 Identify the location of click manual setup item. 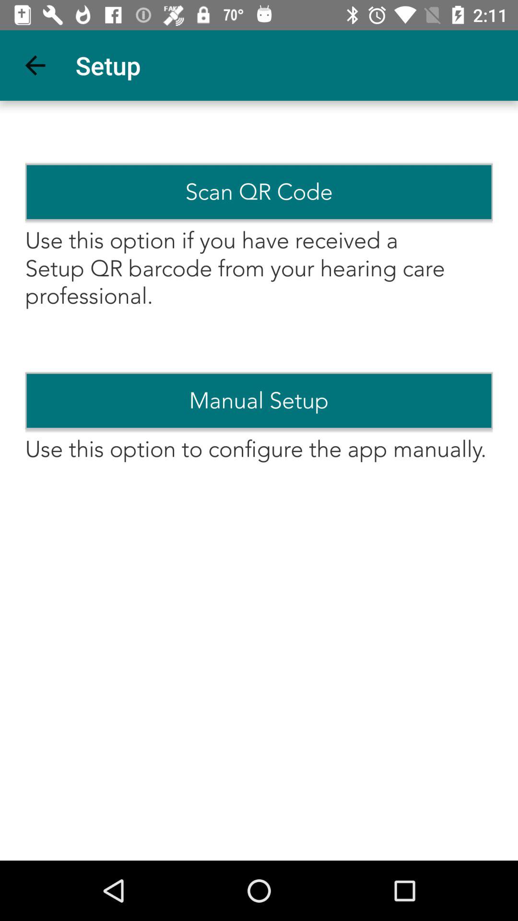
(259, 401).